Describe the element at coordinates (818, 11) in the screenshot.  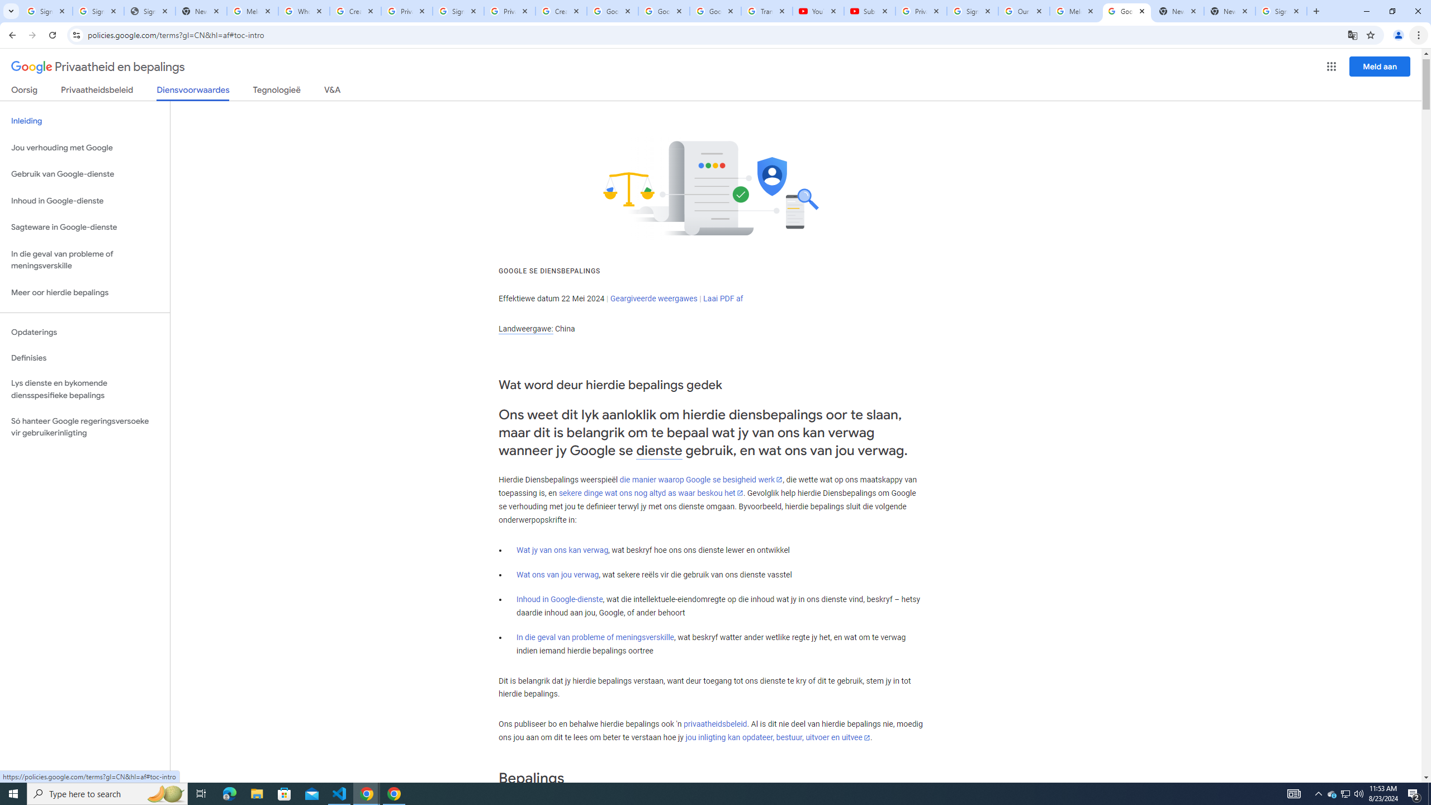
I see `YouTube` at that location.